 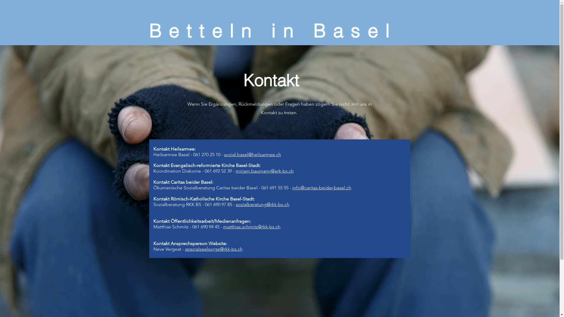 I want to click on spezialseelsorge@rkk-bs.ch, so click(x=214, y=249).